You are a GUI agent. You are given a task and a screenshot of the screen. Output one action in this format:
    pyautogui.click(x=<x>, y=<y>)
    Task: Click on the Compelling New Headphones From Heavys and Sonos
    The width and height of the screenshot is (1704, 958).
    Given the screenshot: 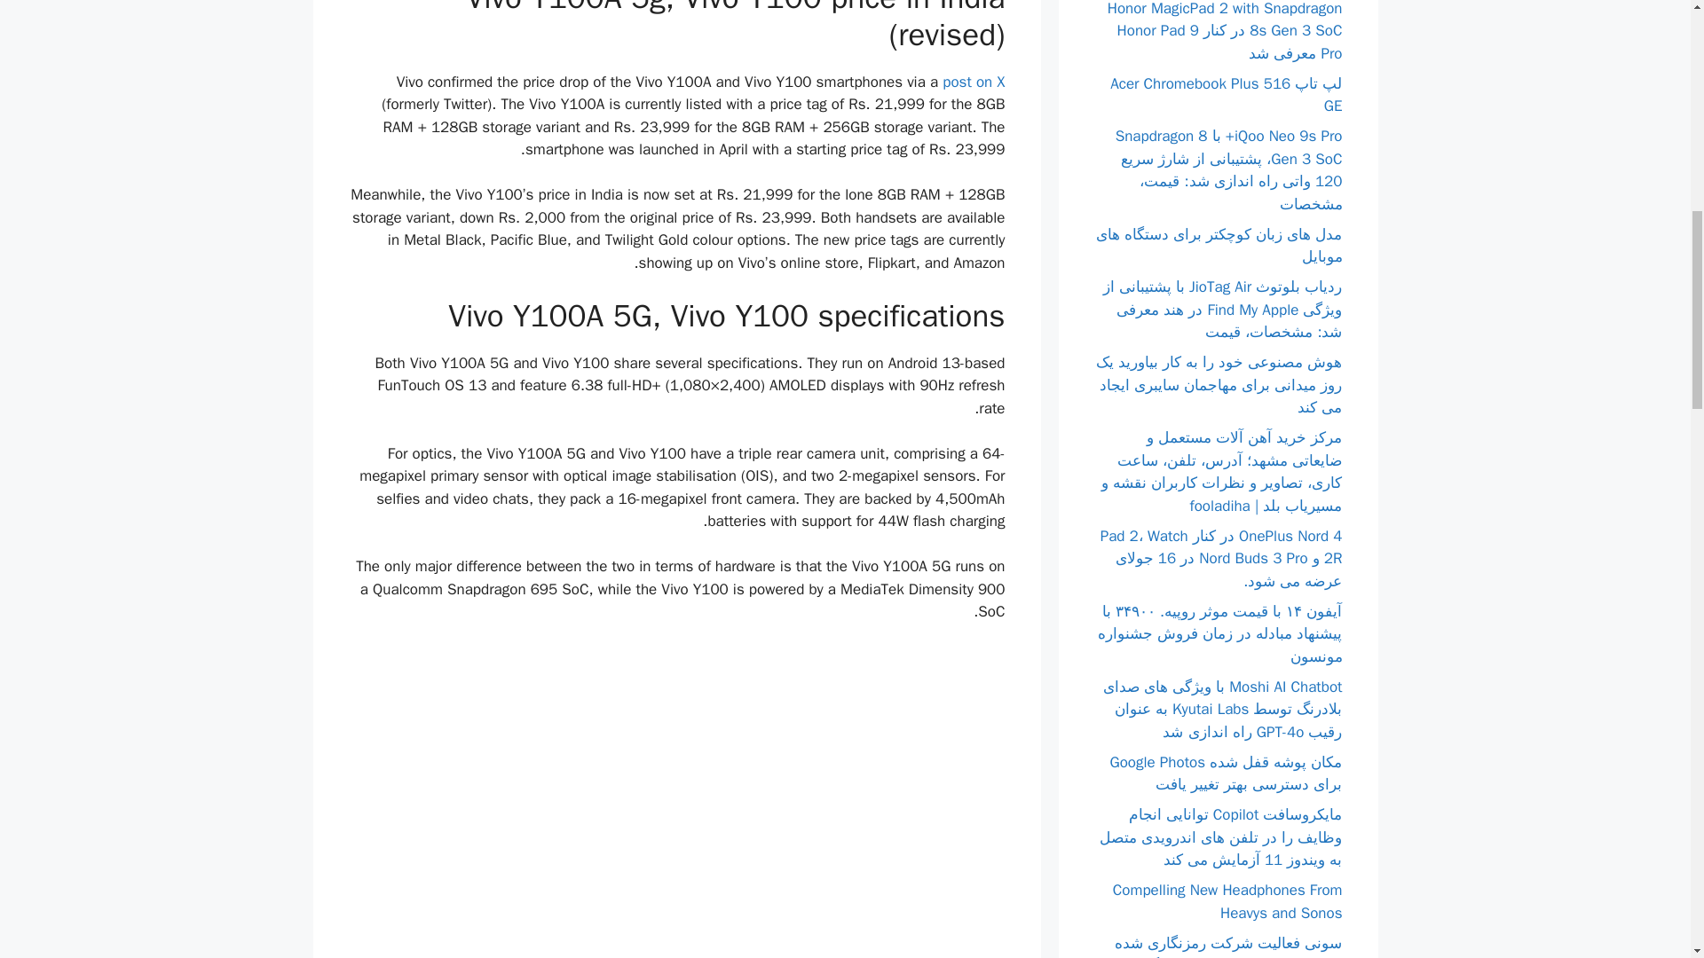 What is the action you would take?
    pyautogui.click(x=1227, y=901)
    